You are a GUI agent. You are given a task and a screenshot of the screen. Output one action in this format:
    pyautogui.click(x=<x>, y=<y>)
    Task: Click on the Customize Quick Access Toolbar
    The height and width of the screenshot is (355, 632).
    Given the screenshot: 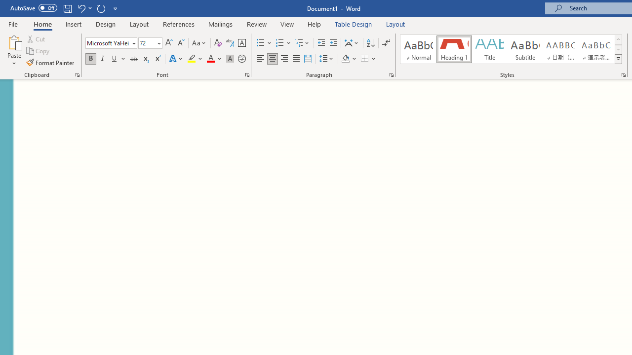 What is the action you would take?
    pyautogui.click(x=116, y=8)
    